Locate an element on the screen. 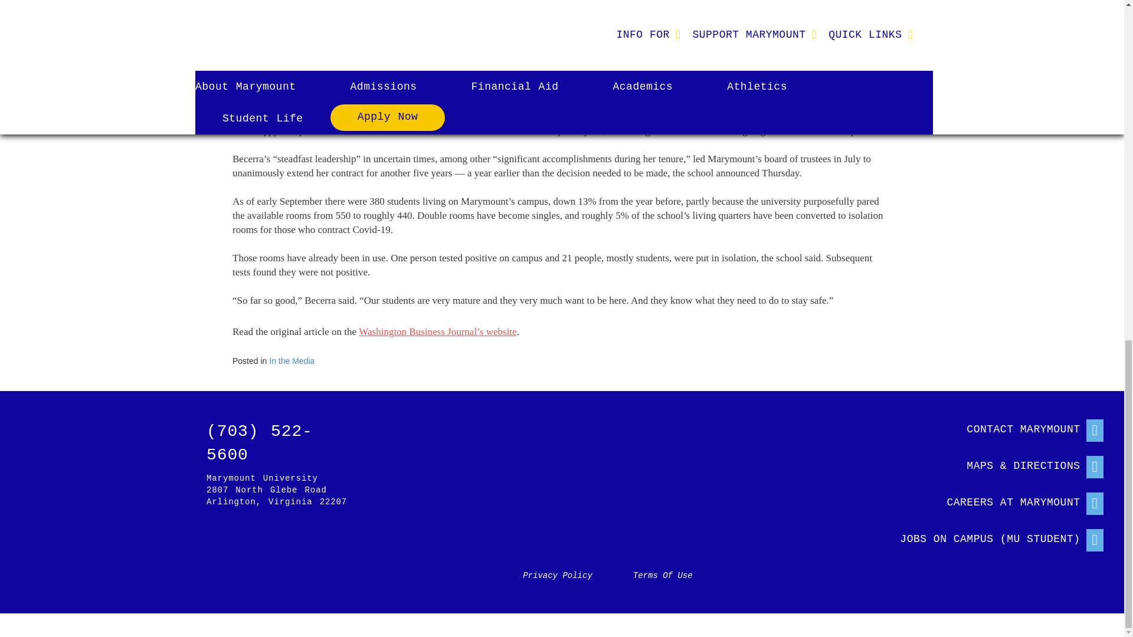  facebook is located at coordinates (107, 538).